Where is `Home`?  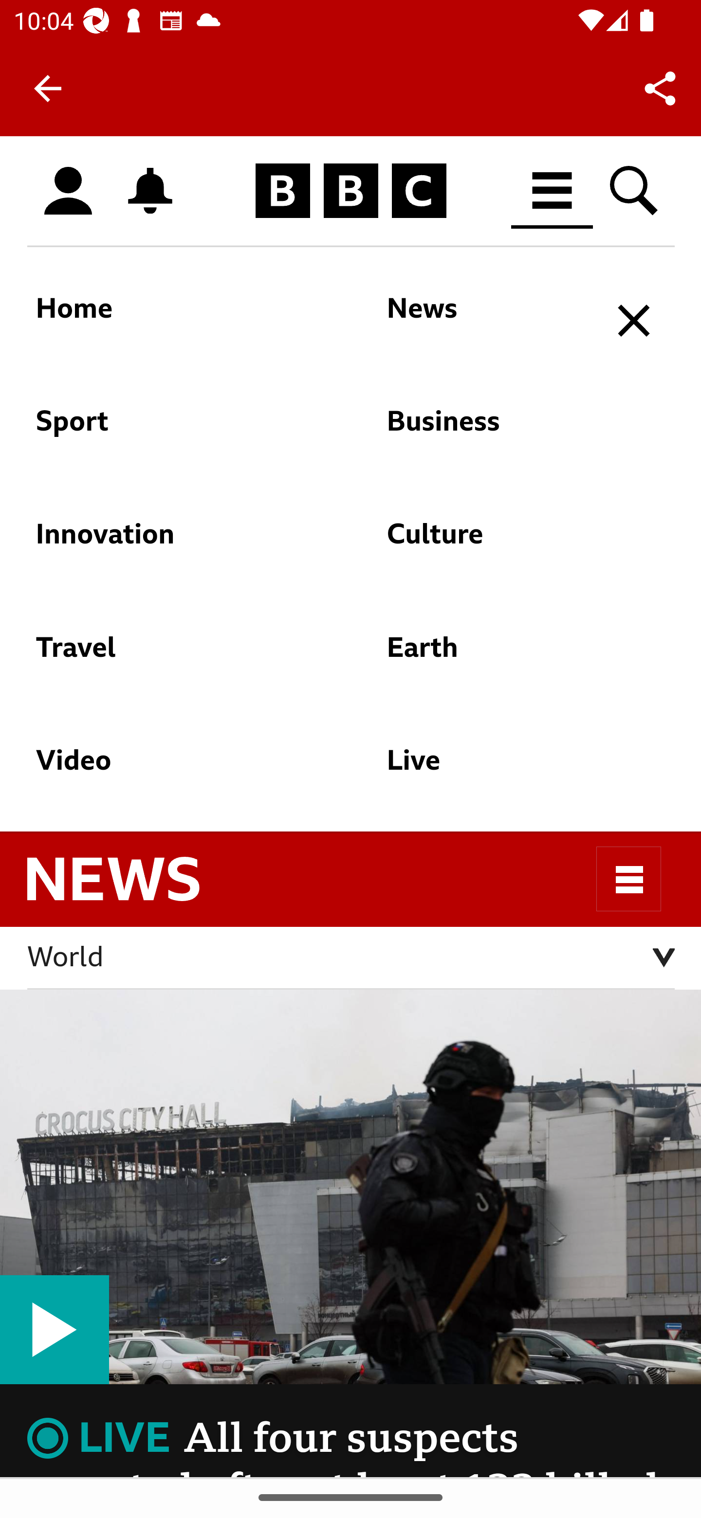 Home is located at coordinates (169, 317).